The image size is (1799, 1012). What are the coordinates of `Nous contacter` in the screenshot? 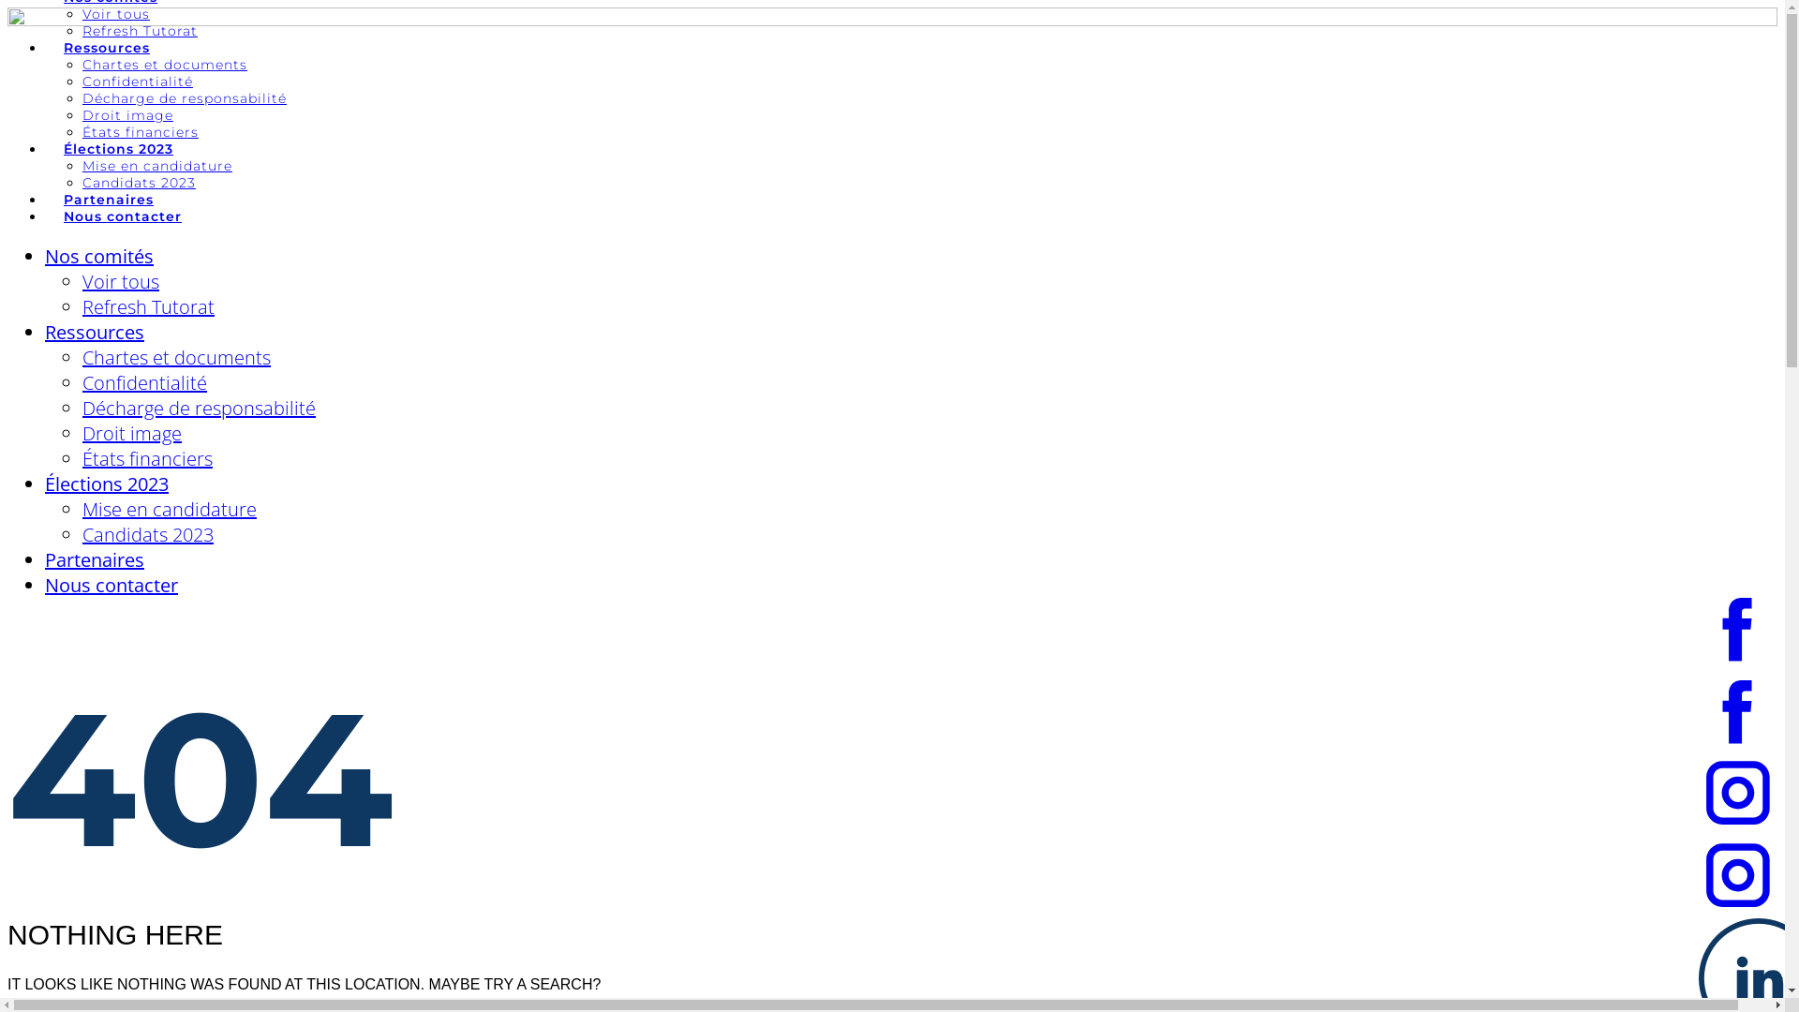 It's located at (112, 585).